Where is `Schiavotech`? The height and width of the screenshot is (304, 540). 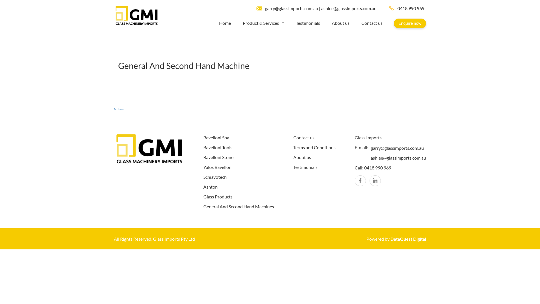
Schiavotech is located at coordinates (215, 177).